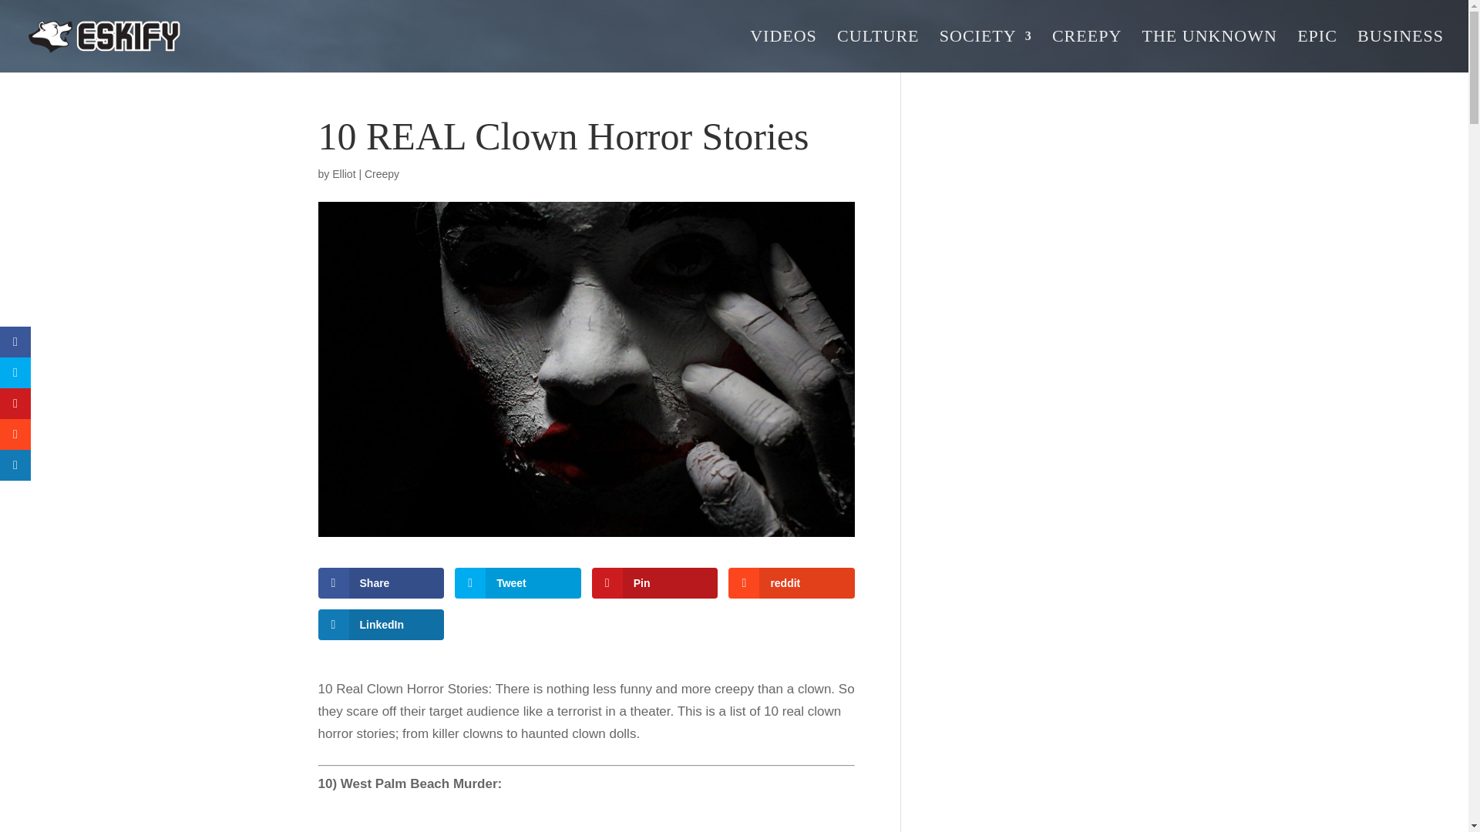 The image size is (1480, 832). Describe the element at coordinates (783, 51) in the screenshot. I see `VIDEOS` at that location.